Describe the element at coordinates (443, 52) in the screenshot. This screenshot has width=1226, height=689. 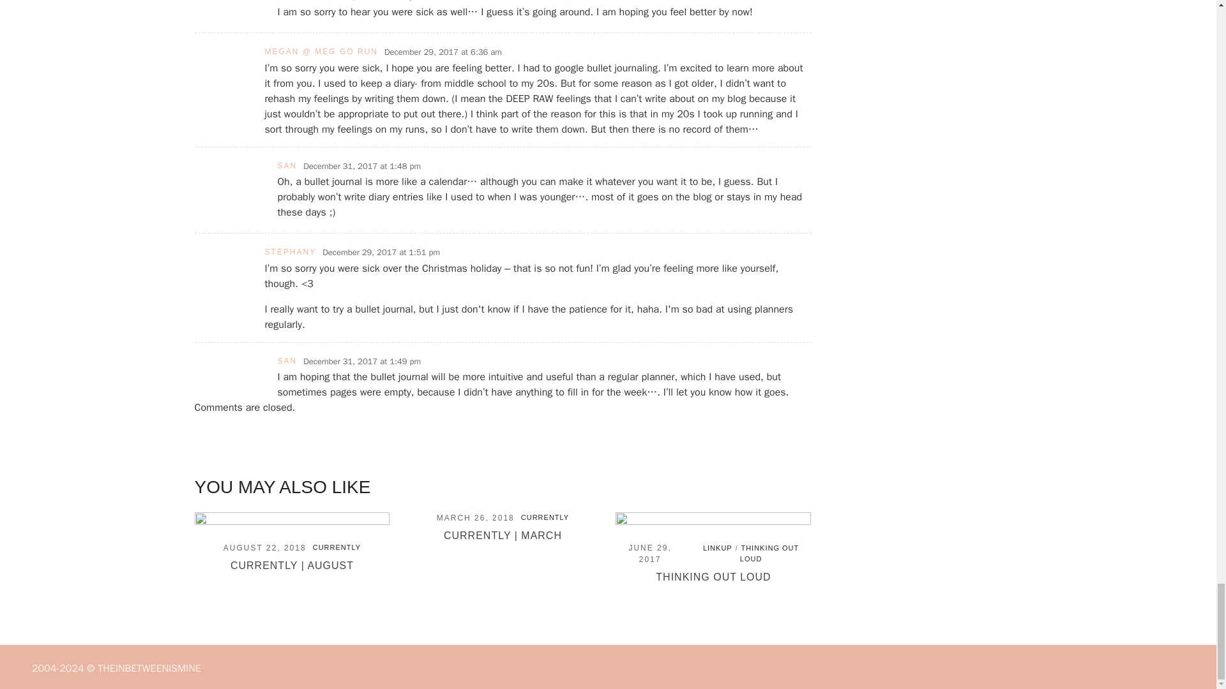
I see `December 29, 2017 at 6:36 am` at that location.